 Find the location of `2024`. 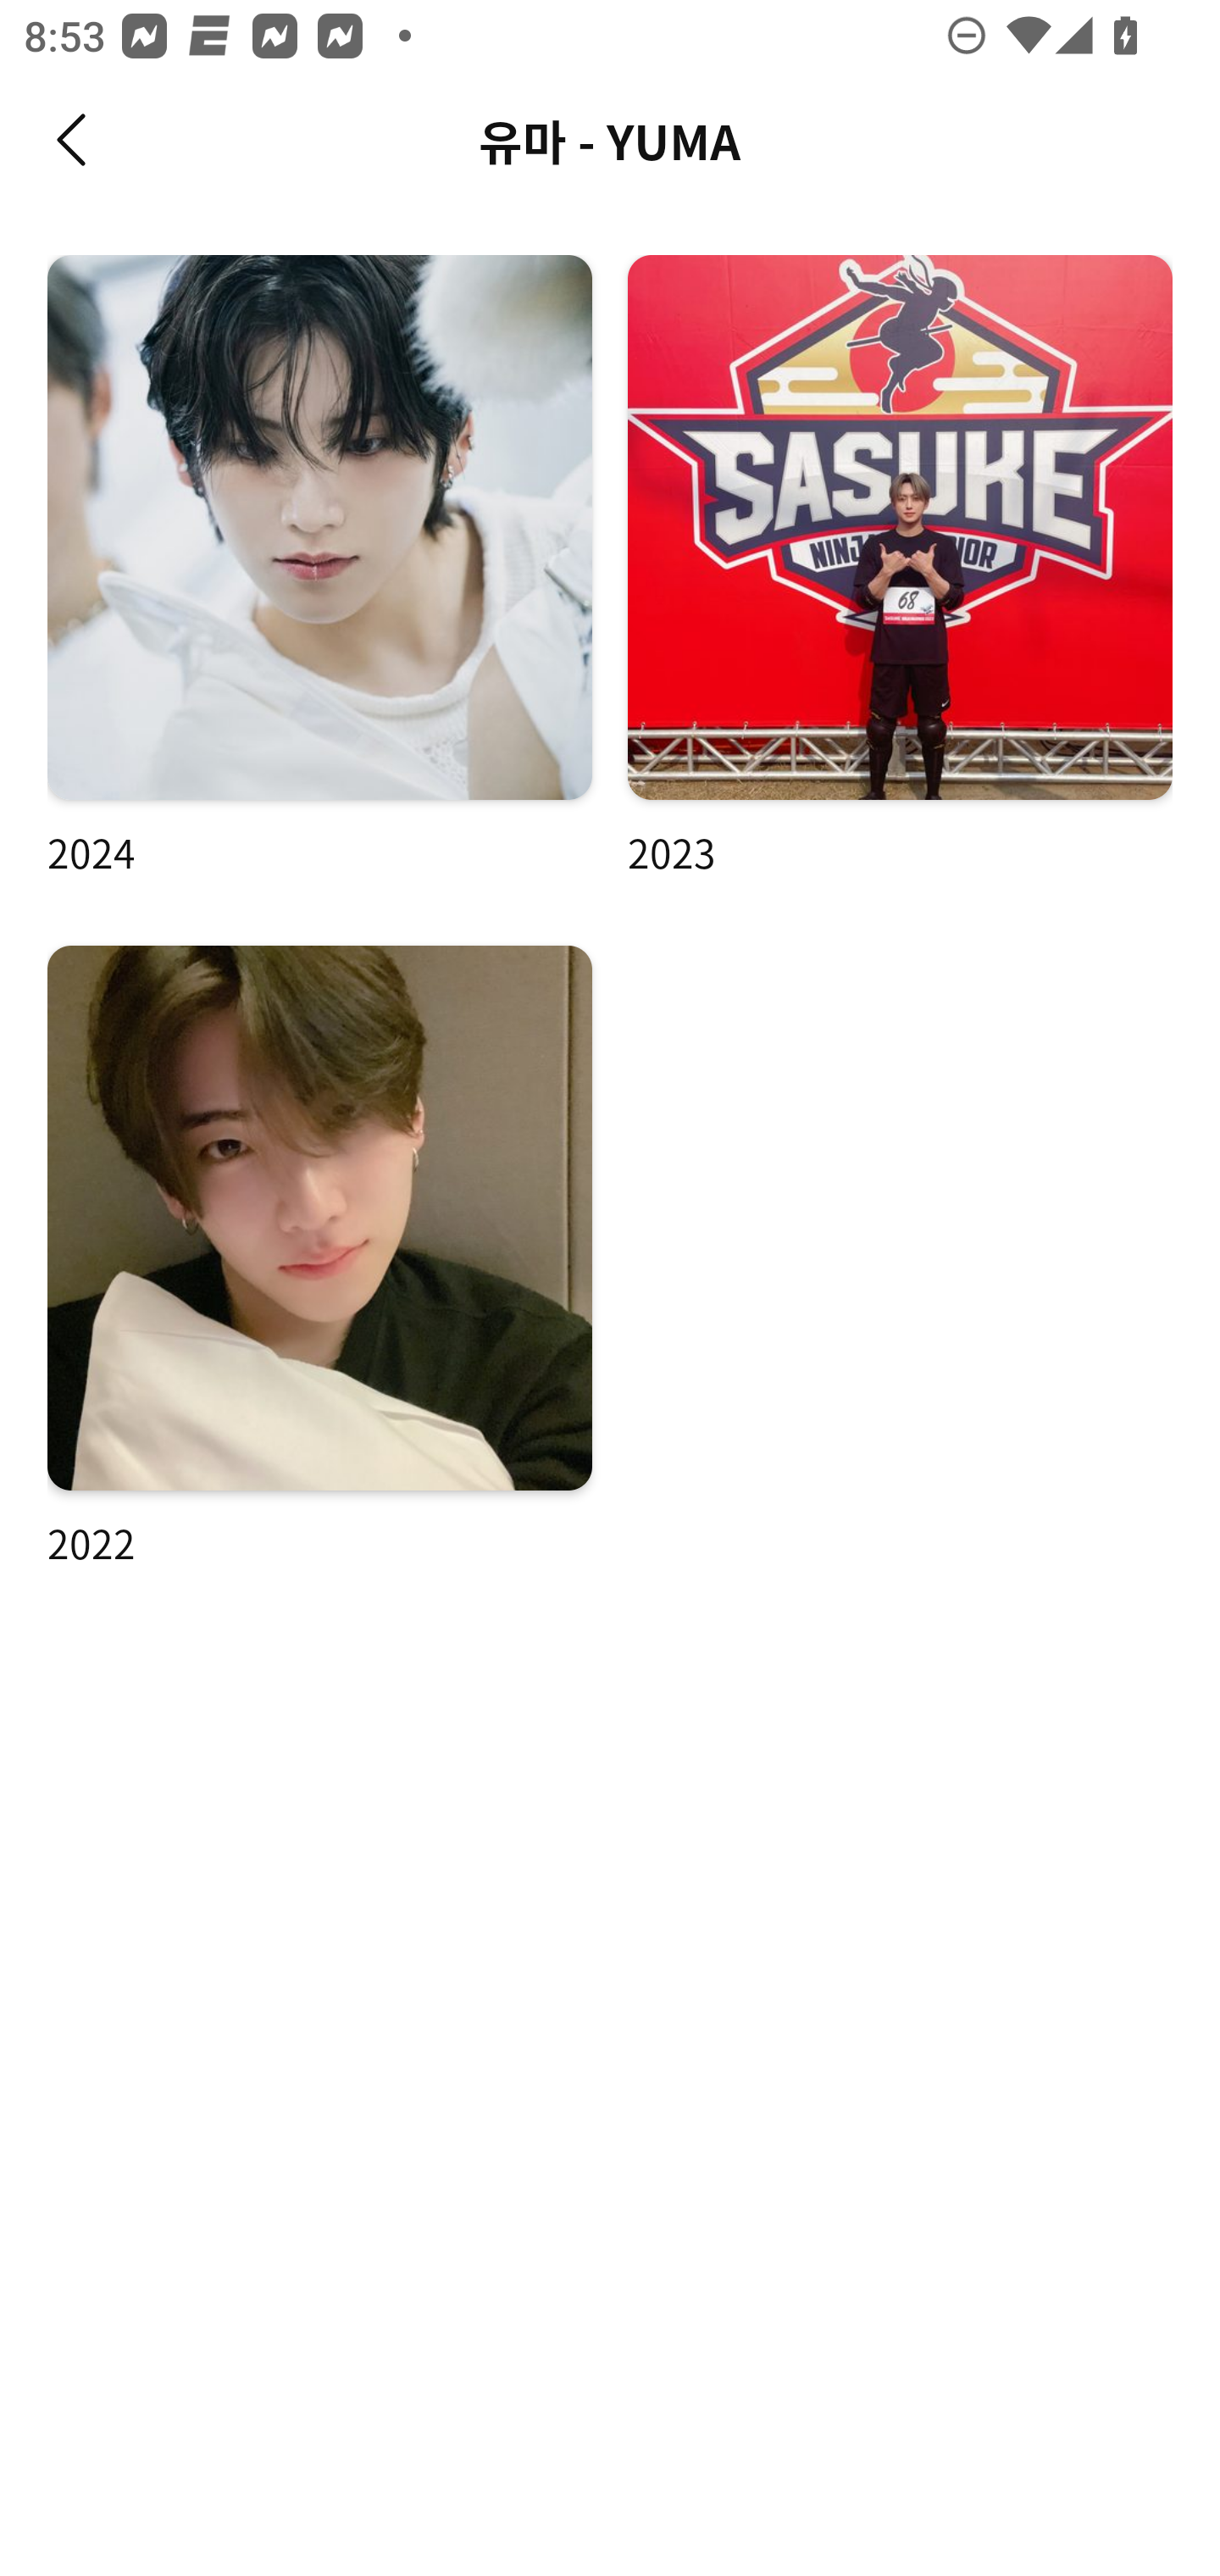

2024 is located at coordinates (319, 568).